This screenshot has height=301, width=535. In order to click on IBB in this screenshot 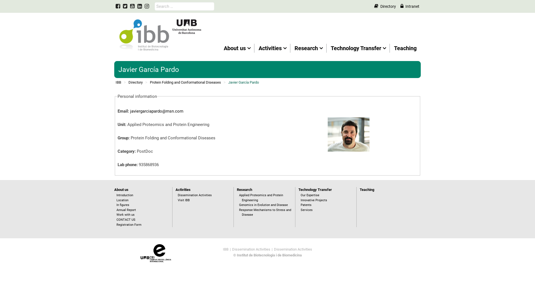, I will do `click(118, 82)`.